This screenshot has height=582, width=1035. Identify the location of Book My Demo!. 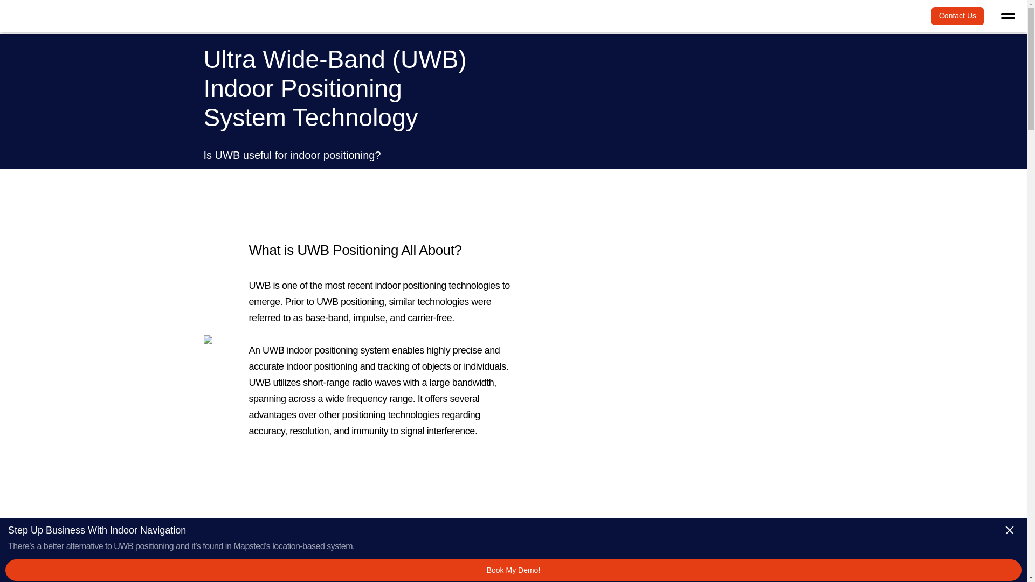
(513, 570).